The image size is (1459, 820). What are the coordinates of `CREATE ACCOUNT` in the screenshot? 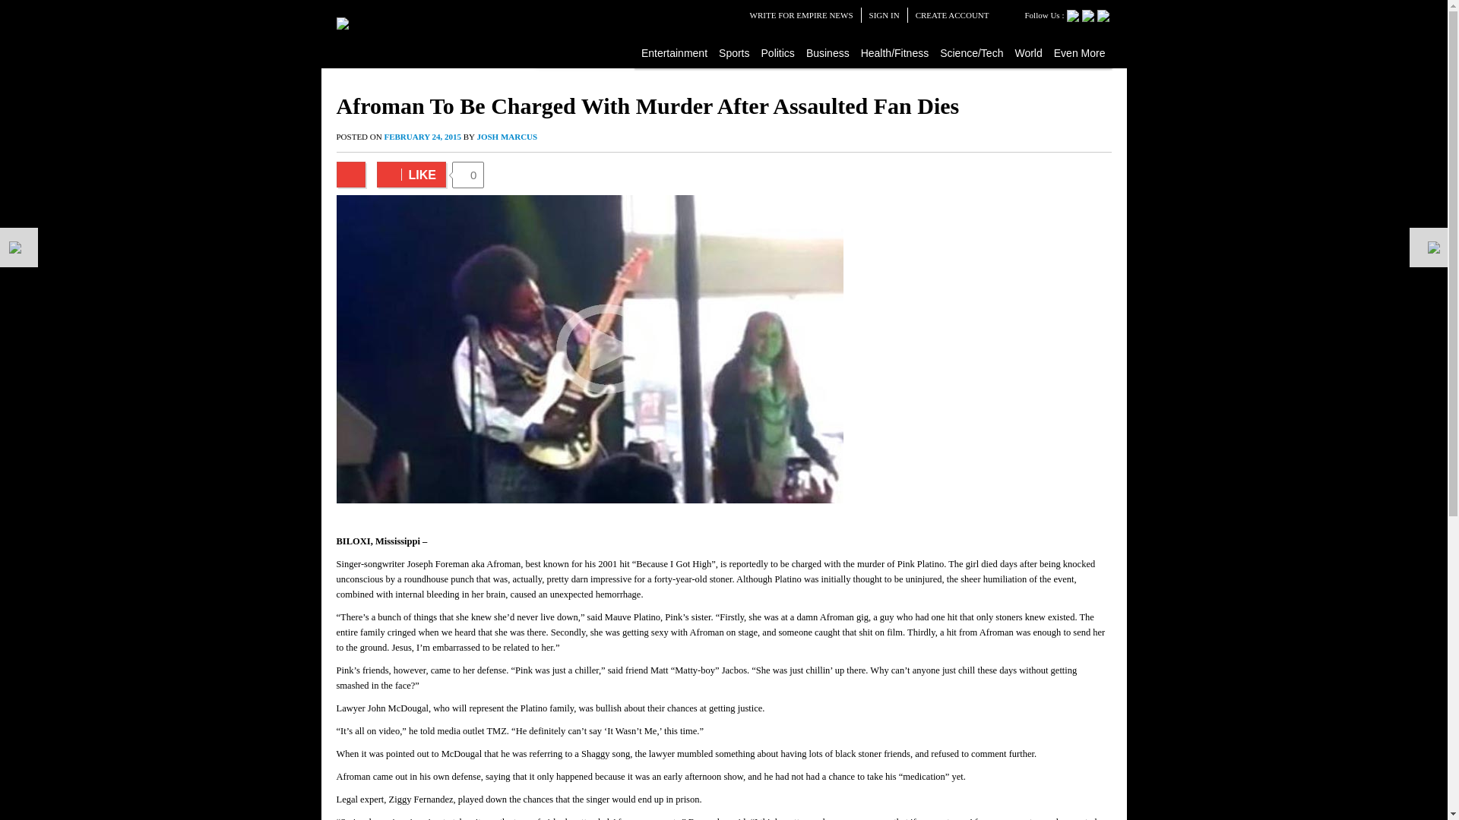 It's located at (952, 15).